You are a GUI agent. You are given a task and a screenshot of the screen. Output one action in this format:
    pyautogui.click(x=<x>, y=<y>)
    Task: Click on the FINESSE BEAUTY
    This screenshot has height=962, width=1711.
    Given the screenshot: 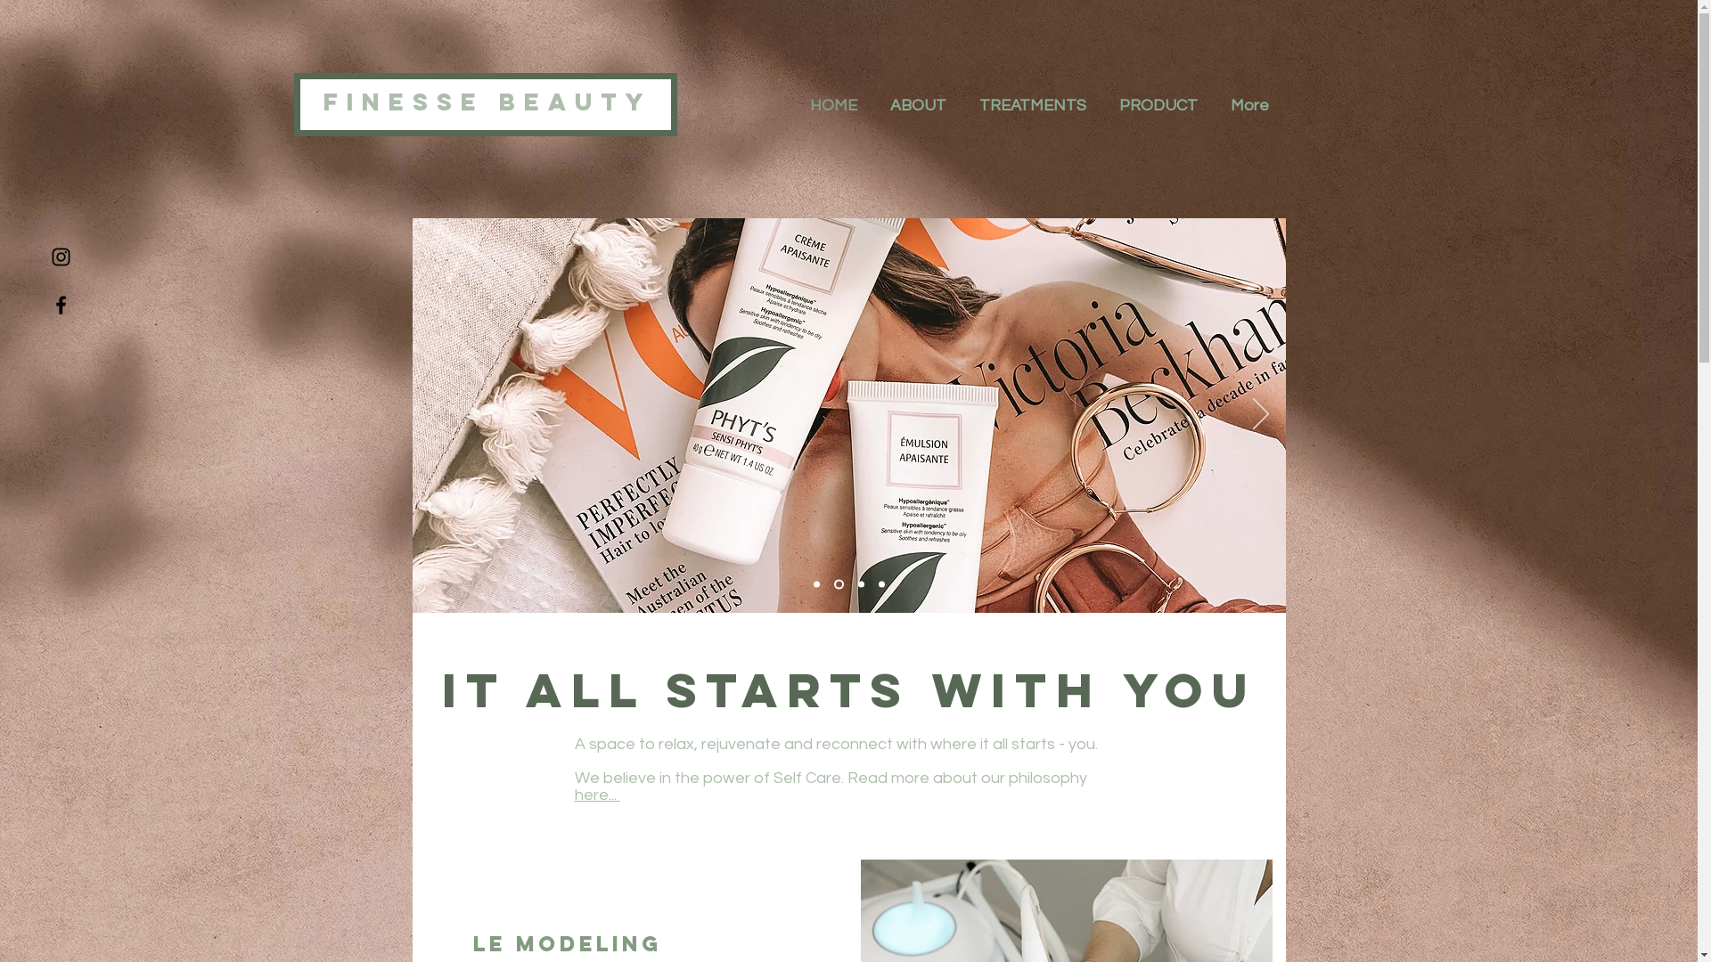 What is the action you would take?
    pyautogui.click(x=488, y=102)
    